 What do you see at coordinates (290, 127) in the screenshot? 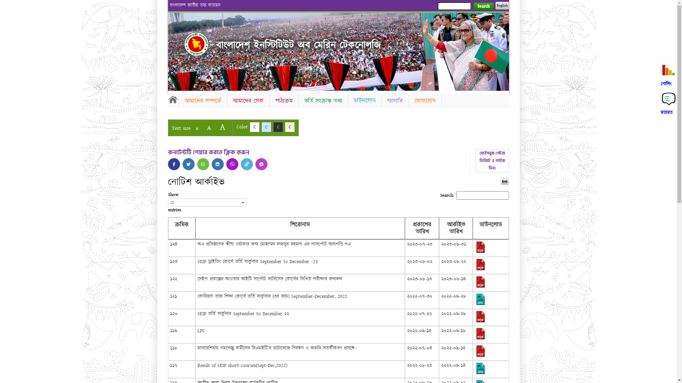
I see `C` at bounding box center [290, 127].